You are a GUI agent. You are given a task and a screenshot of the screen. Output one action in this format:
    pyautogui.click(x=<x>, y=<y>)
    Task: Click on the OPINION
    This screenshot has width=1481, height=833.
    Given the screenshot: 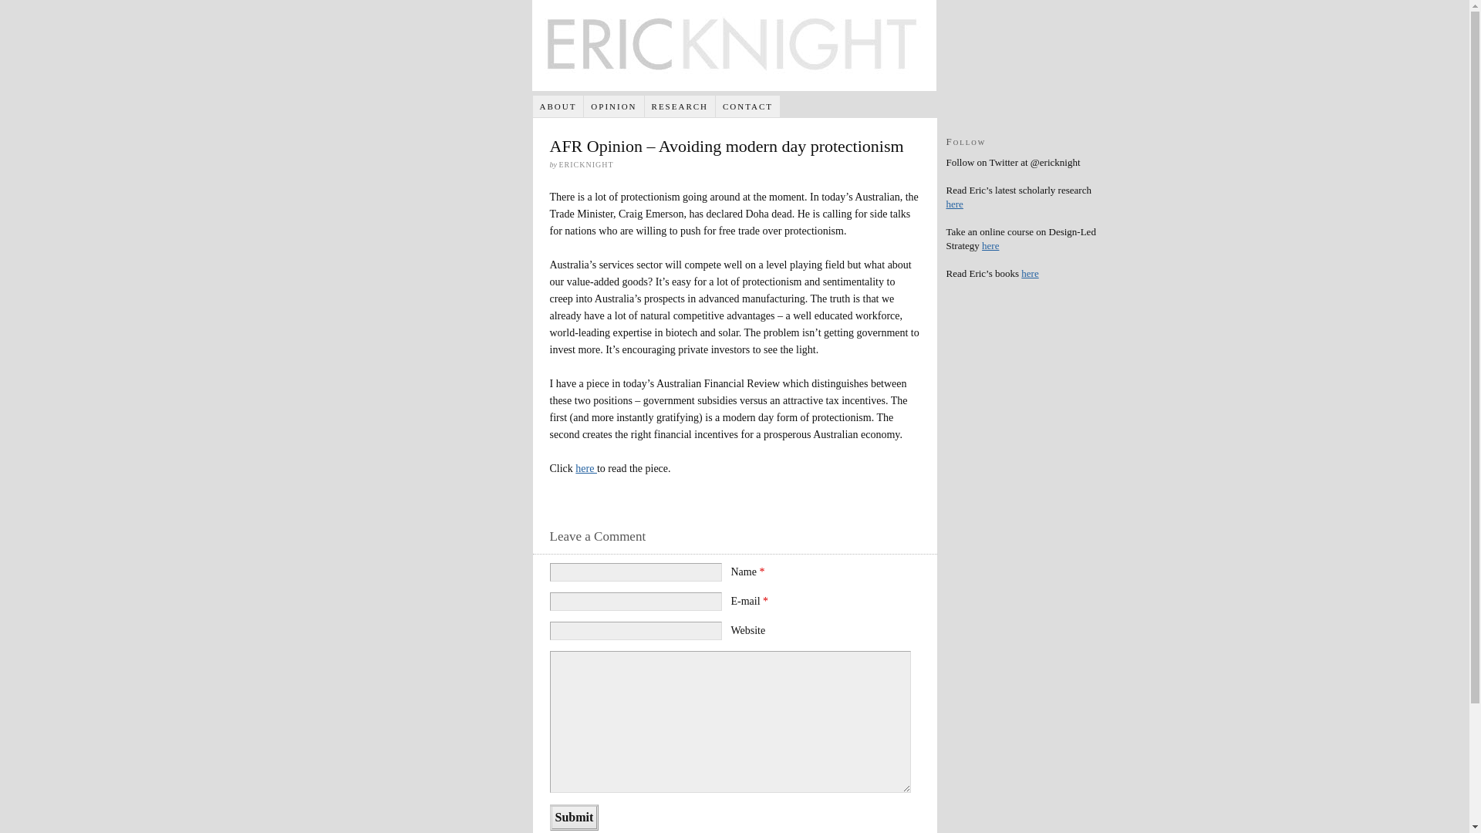 What is the action you would take?
    pyautogui.click(x=614, y=106)
    